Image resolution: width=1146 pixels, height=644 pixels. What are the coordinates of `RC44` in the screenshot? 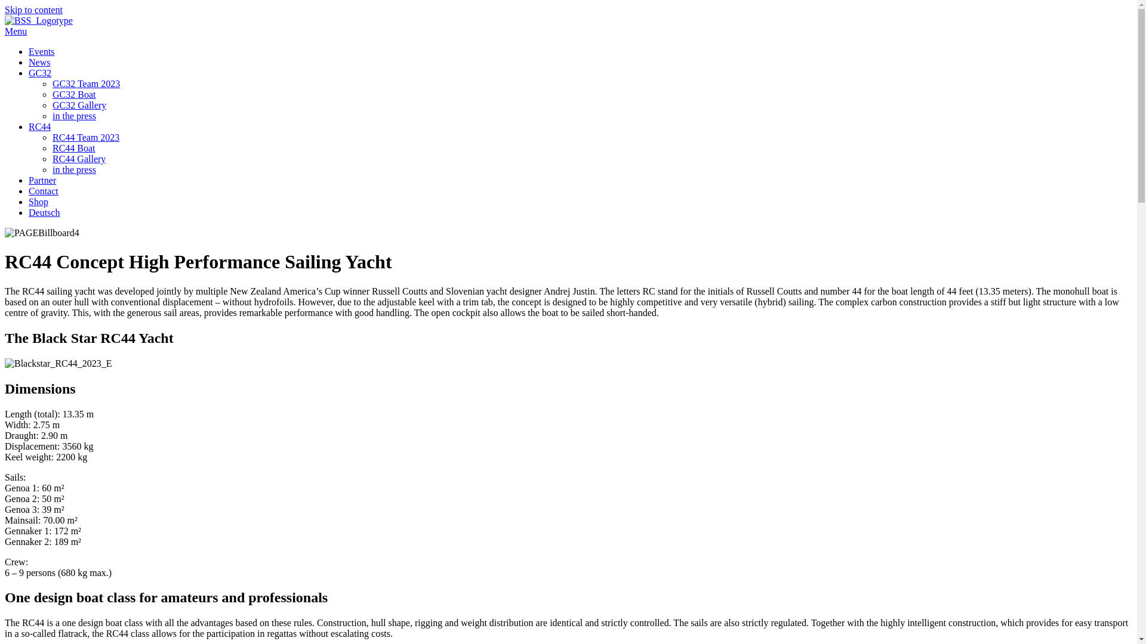 It's located at (39, 126).